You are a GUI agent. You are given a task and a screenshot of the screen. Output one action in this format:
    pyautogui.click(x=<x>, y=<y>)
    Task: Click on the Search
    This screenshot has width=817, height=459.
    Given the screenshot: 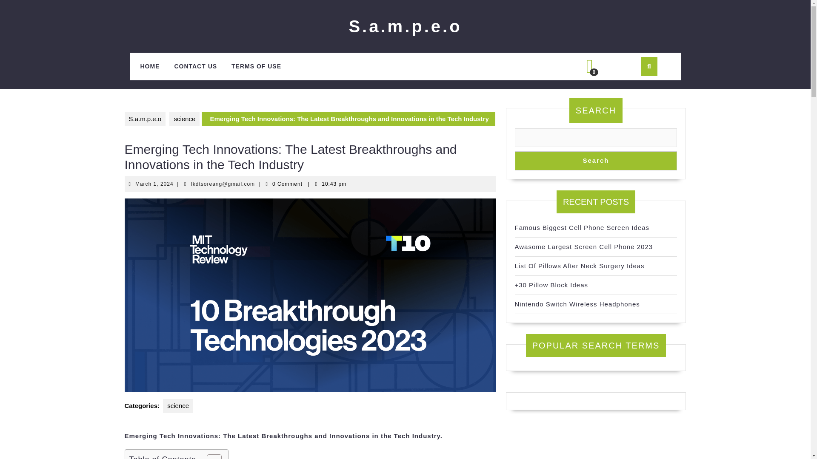 What is the action you would take?
    pyautogui.click(x=596, y=161)
    